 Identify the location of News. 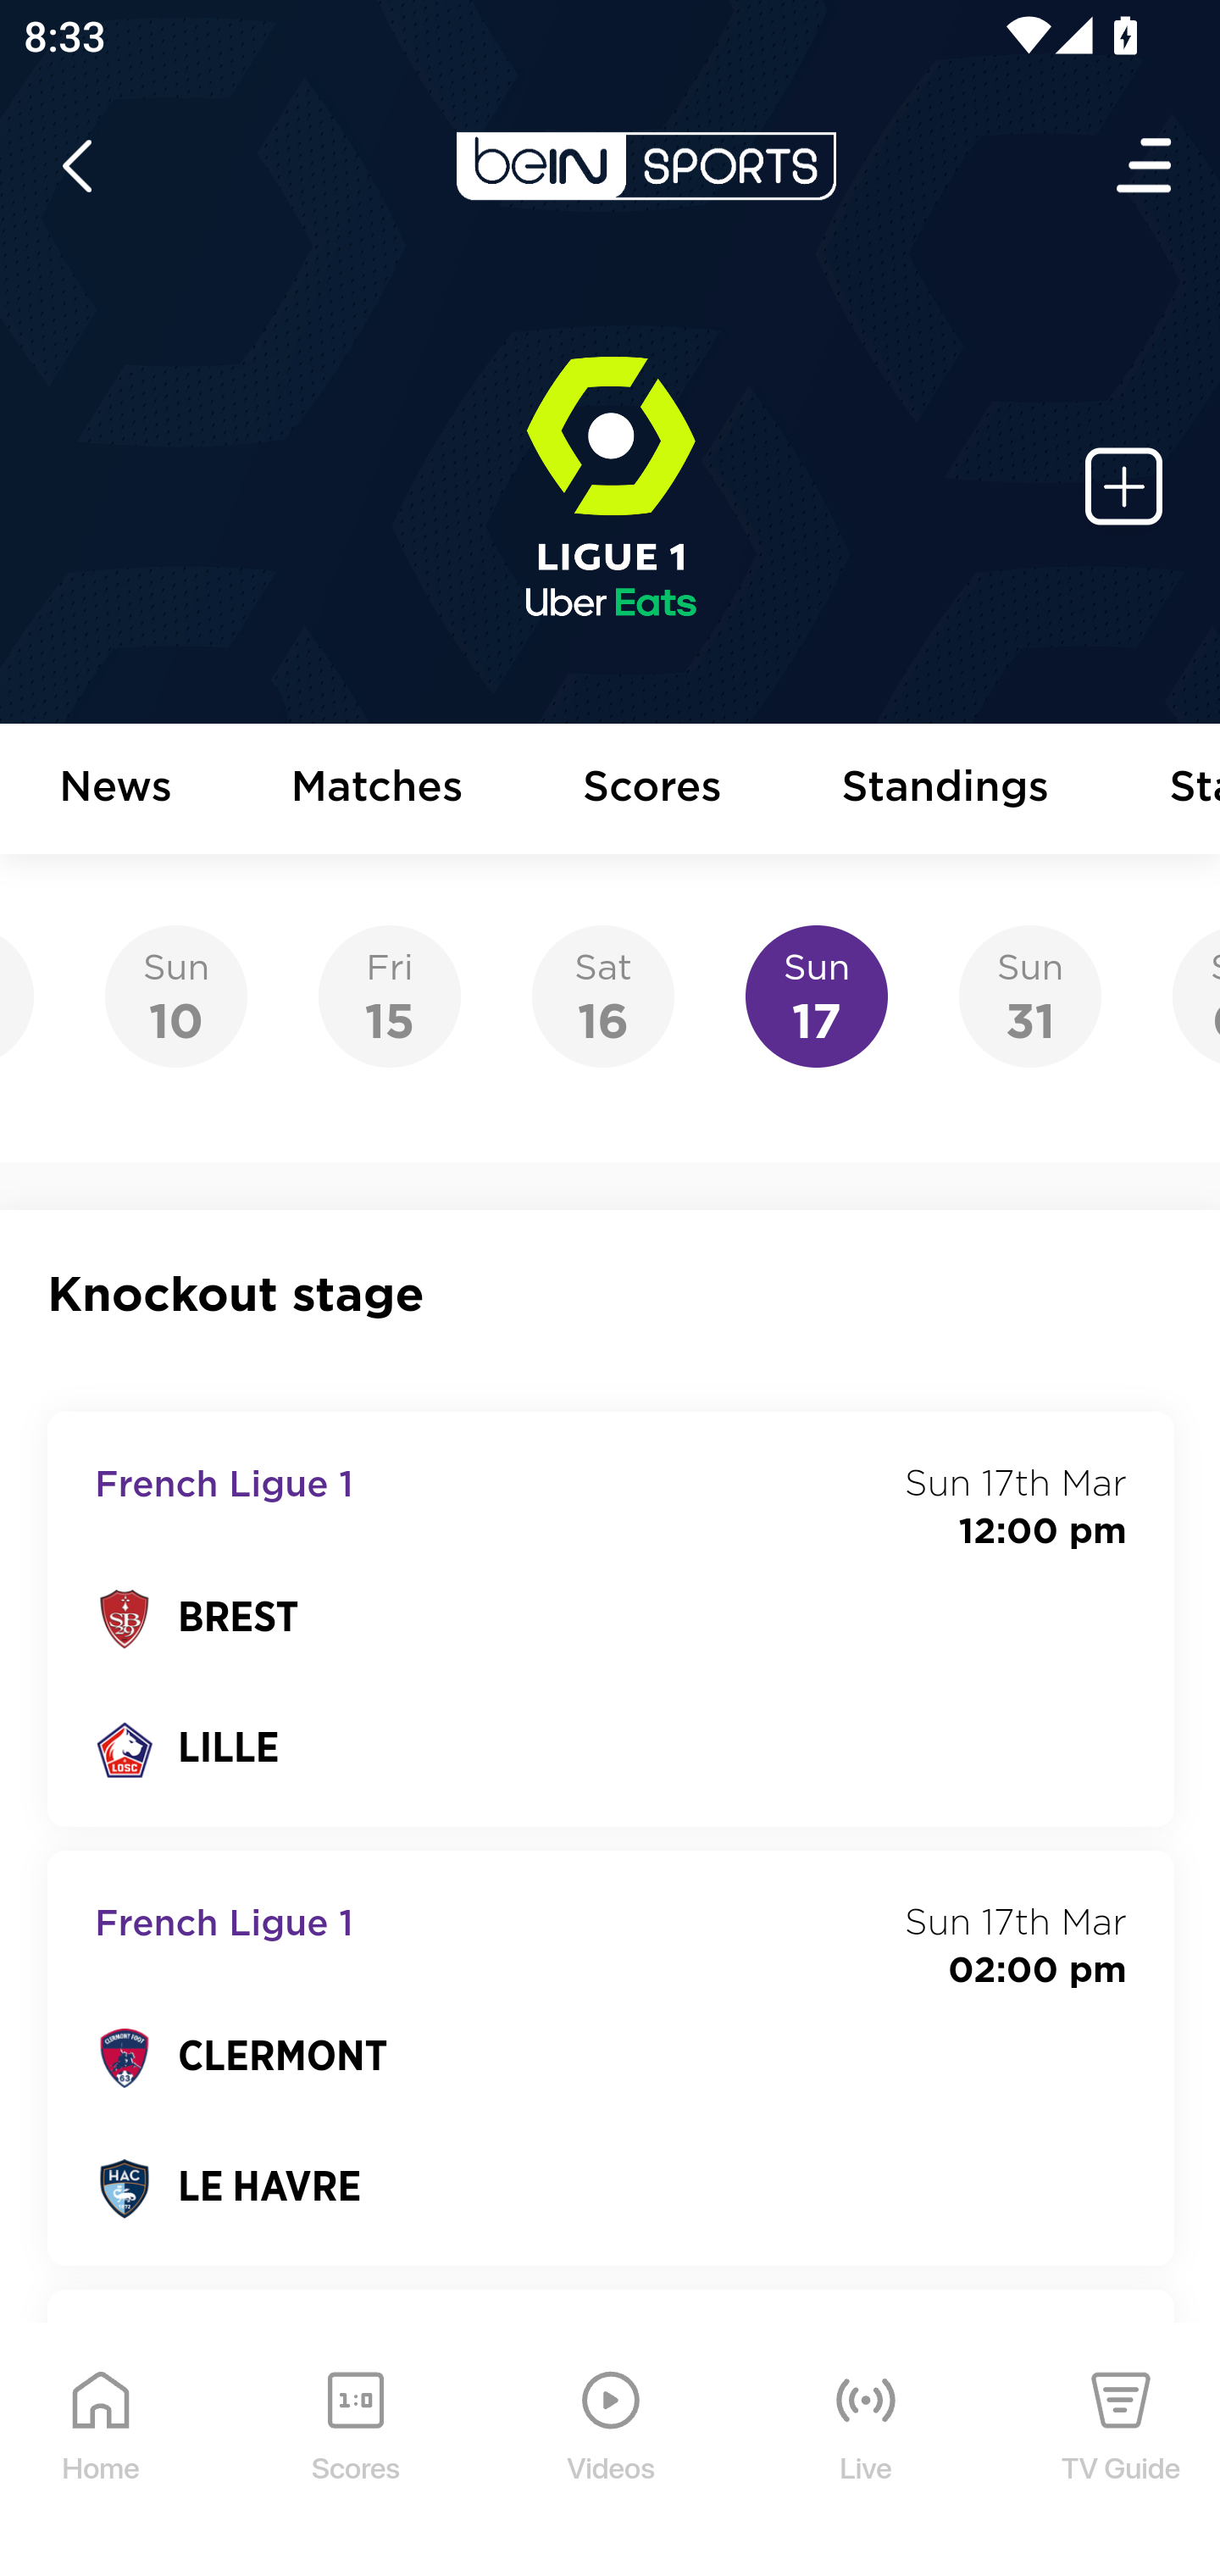
(116, 790).